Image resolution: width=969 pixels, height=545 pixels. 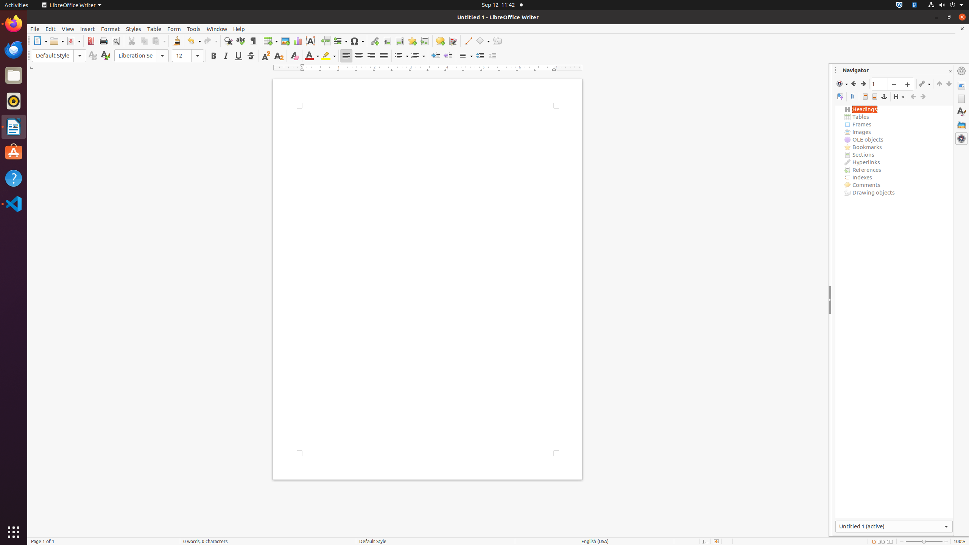 What do you see at coordinates (840, 97) in the screenshot?
I see `Content Navigation View` at bounding box center [840, 97].